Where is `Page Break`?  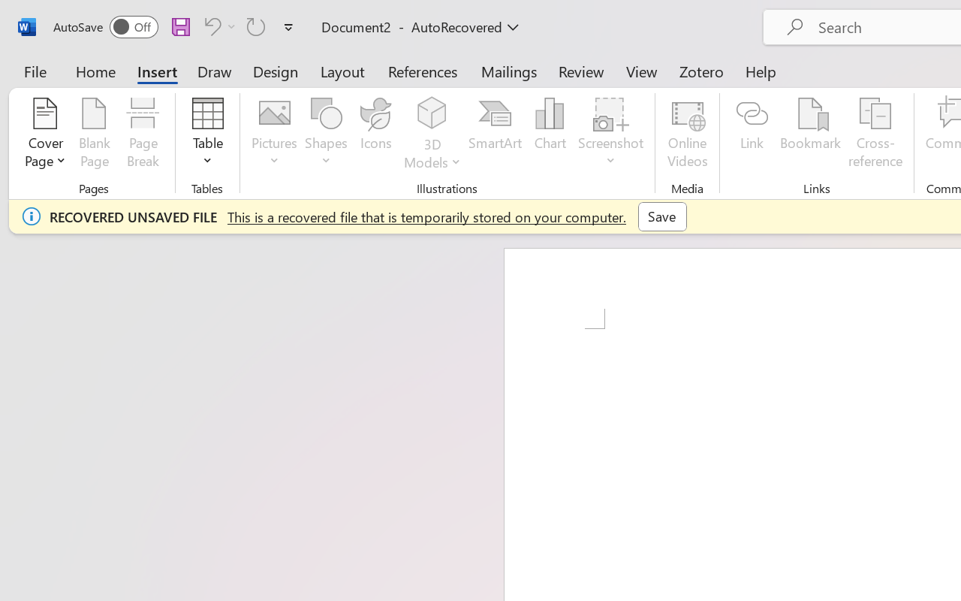 Page Break is located at coordinates (143, 135).